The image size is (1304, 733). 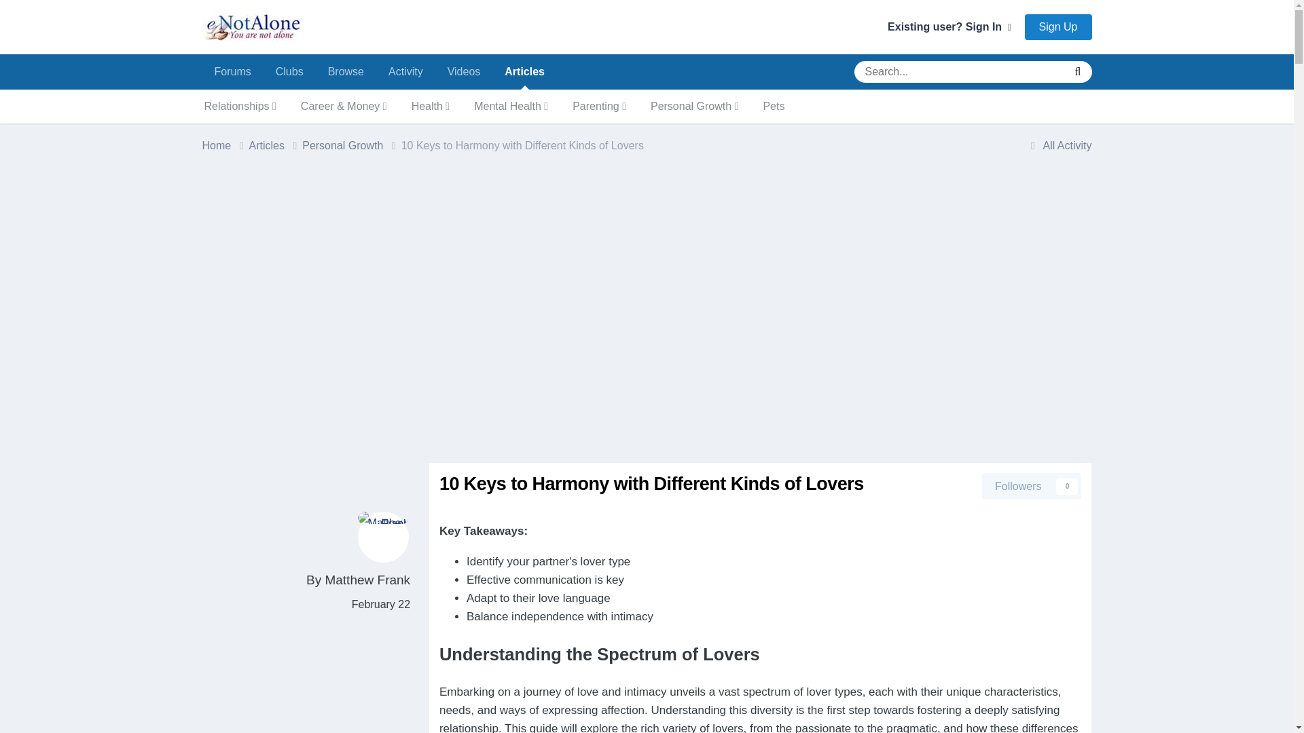 I want to click on Activity, so click(x=406, y=71).